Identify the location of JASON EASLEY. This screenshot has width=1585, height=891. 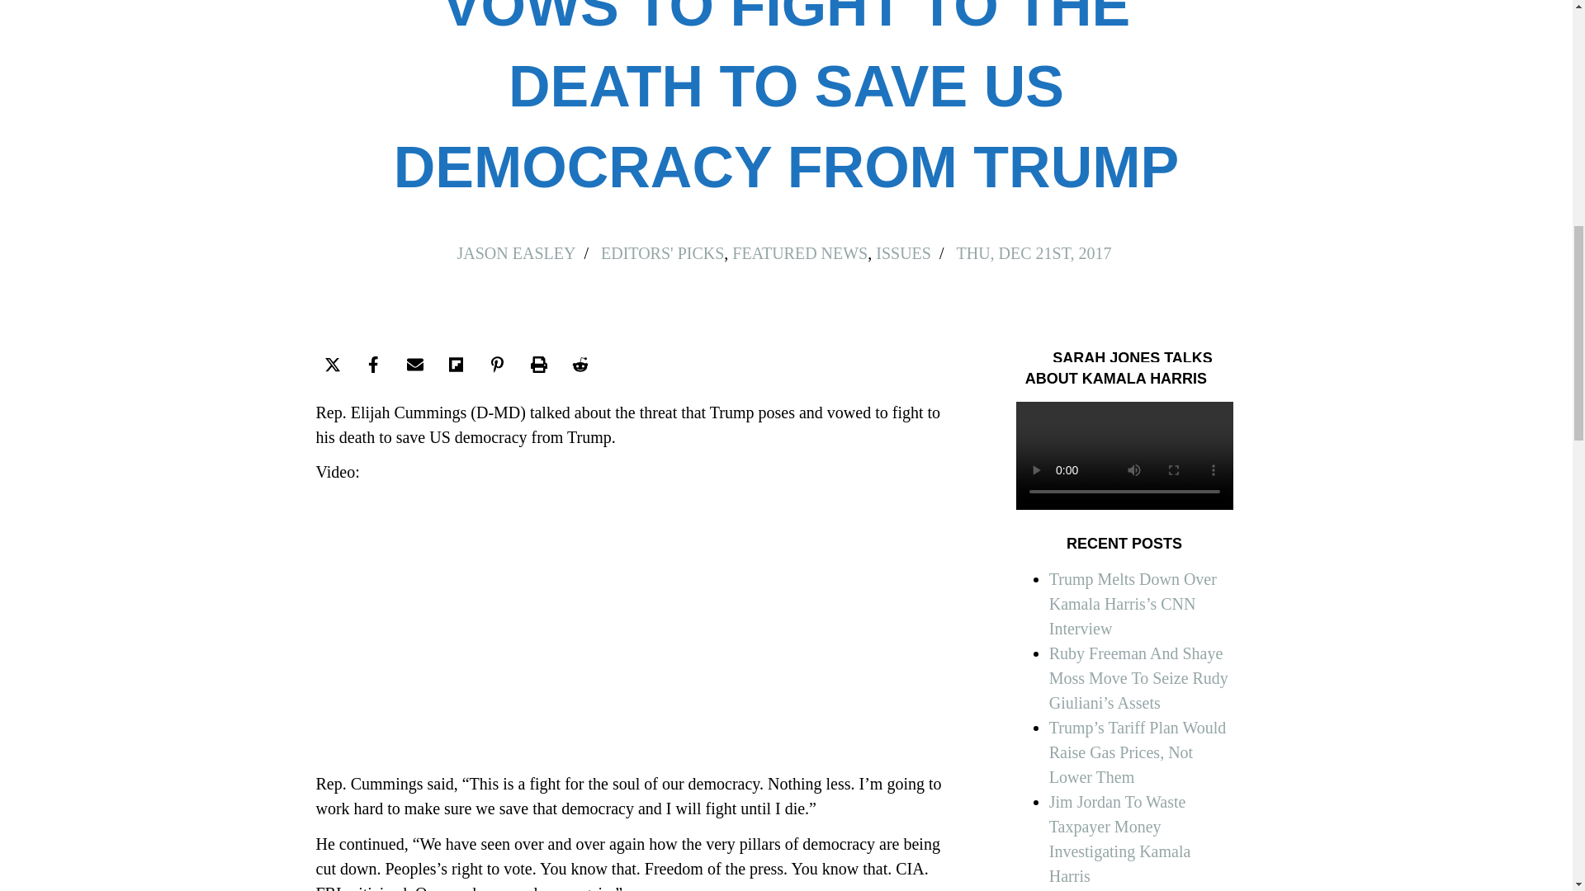
(517, 252).